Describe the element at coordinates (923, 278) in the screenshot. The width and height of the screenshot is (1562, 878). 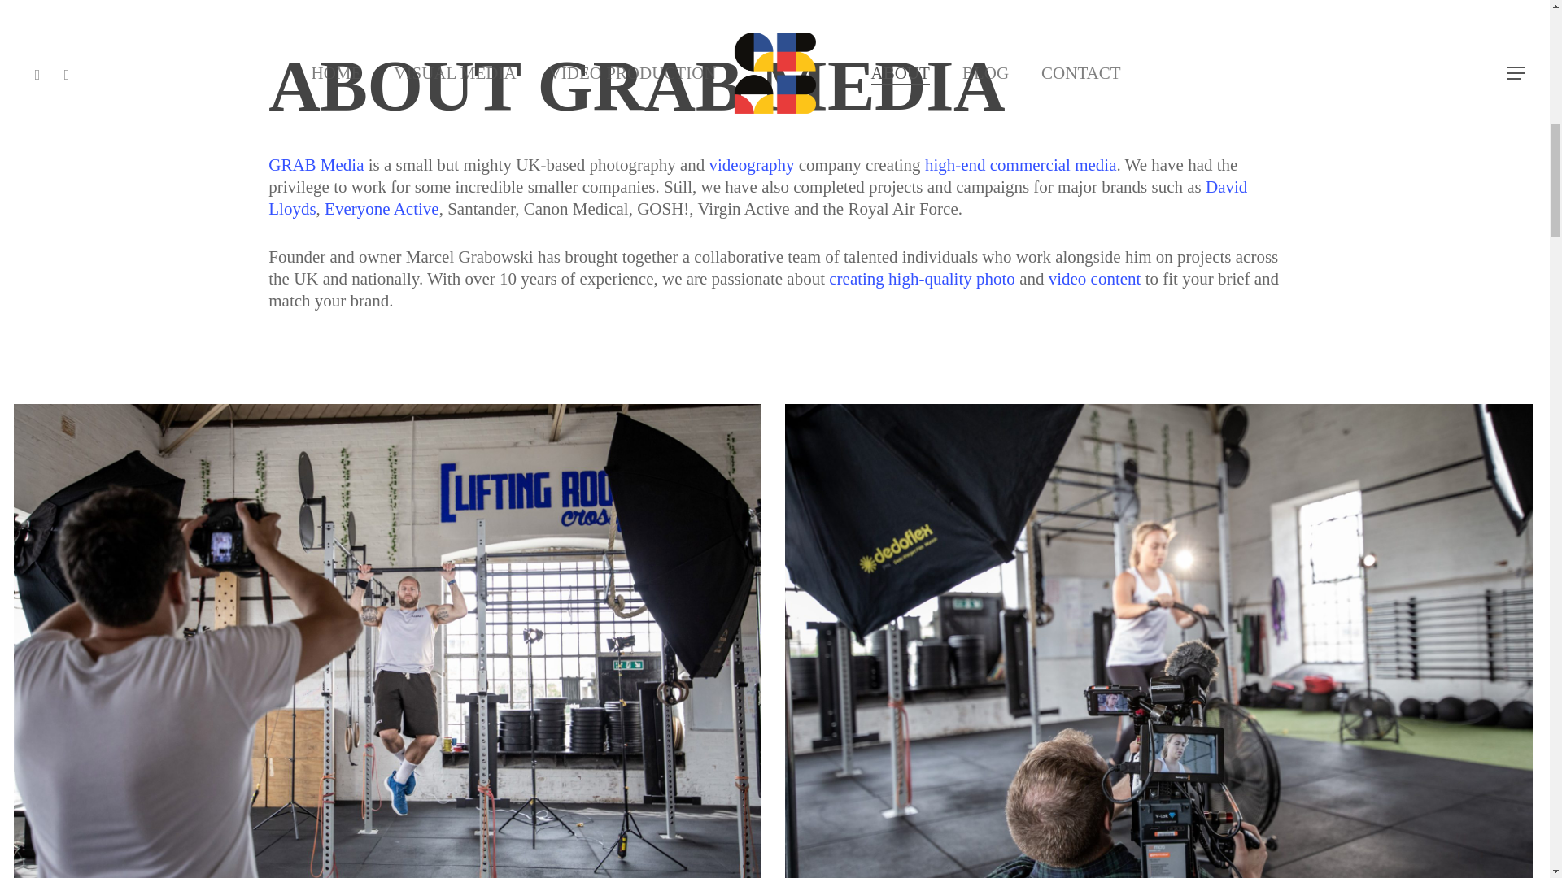
I see `creating high-quality photo` at that location.